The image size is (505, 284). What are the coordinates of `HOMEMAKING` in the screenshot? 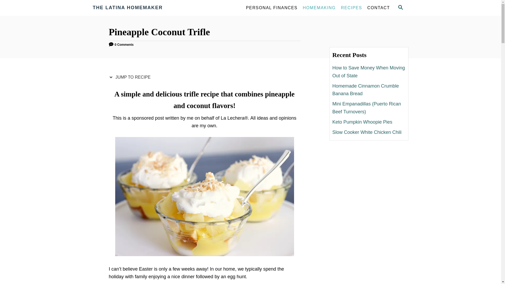 It's located at (319, 8).